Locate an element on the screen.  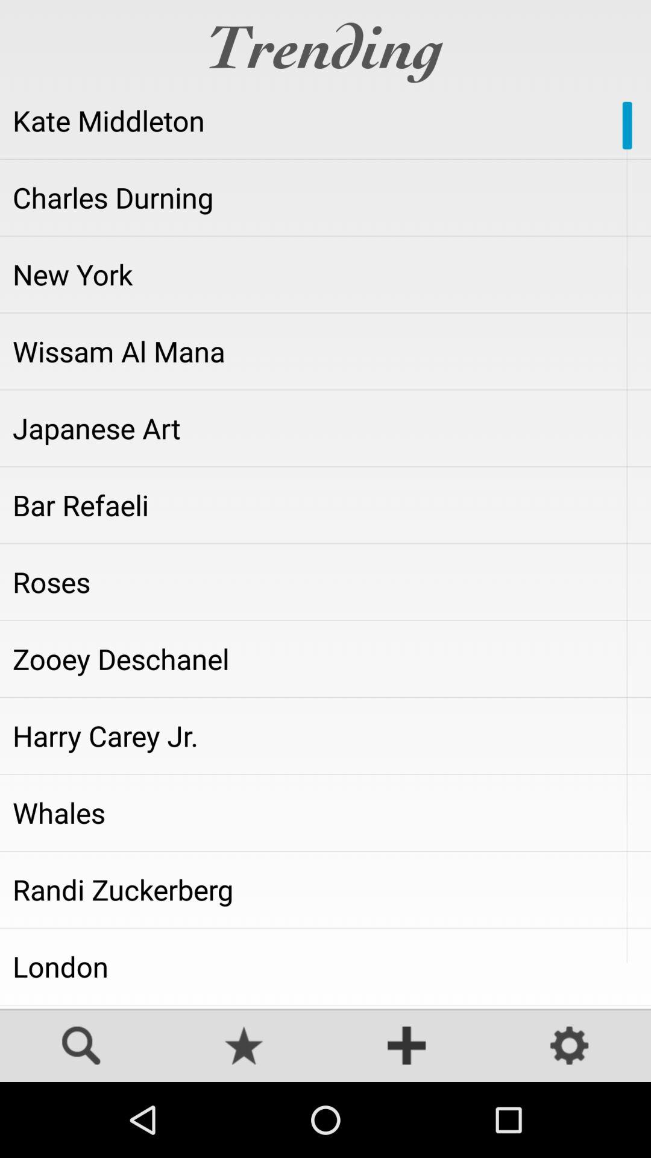
go to search is located at coordinates (81, 1047).